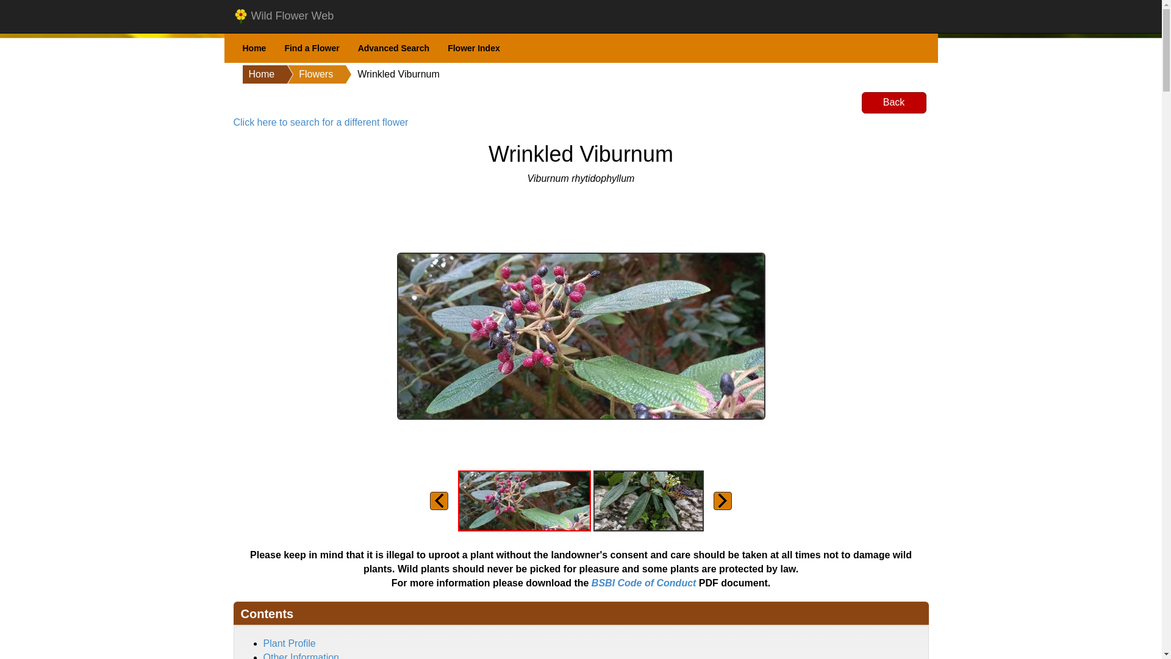 This screenshot has height=659, width=1171. Describe the element at coordinates (644, 583) in the screenshot. I see `BSBI Code of Conduct` at that location.